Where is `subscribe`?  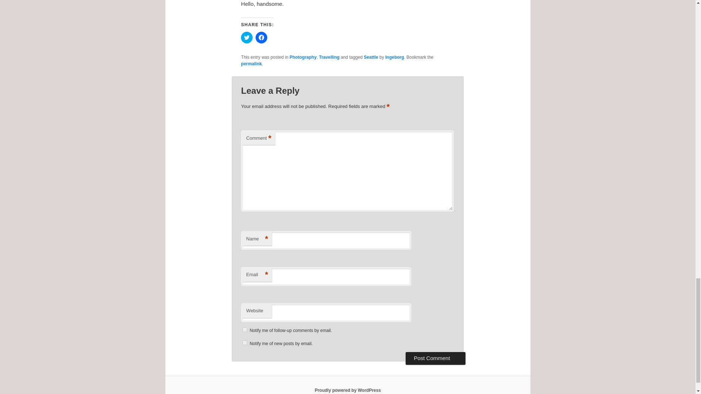 subscribe is located at coordinates (245, 343).